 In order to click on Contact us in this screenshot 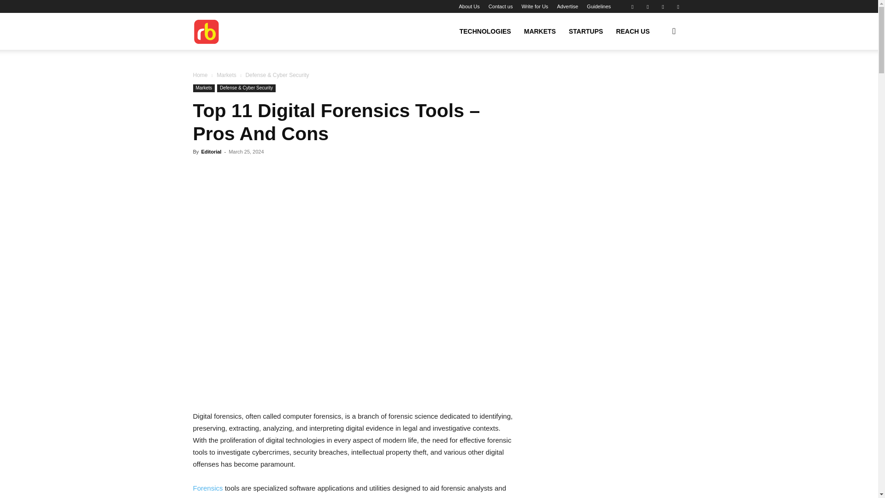, I will do `click(501, 6)`.